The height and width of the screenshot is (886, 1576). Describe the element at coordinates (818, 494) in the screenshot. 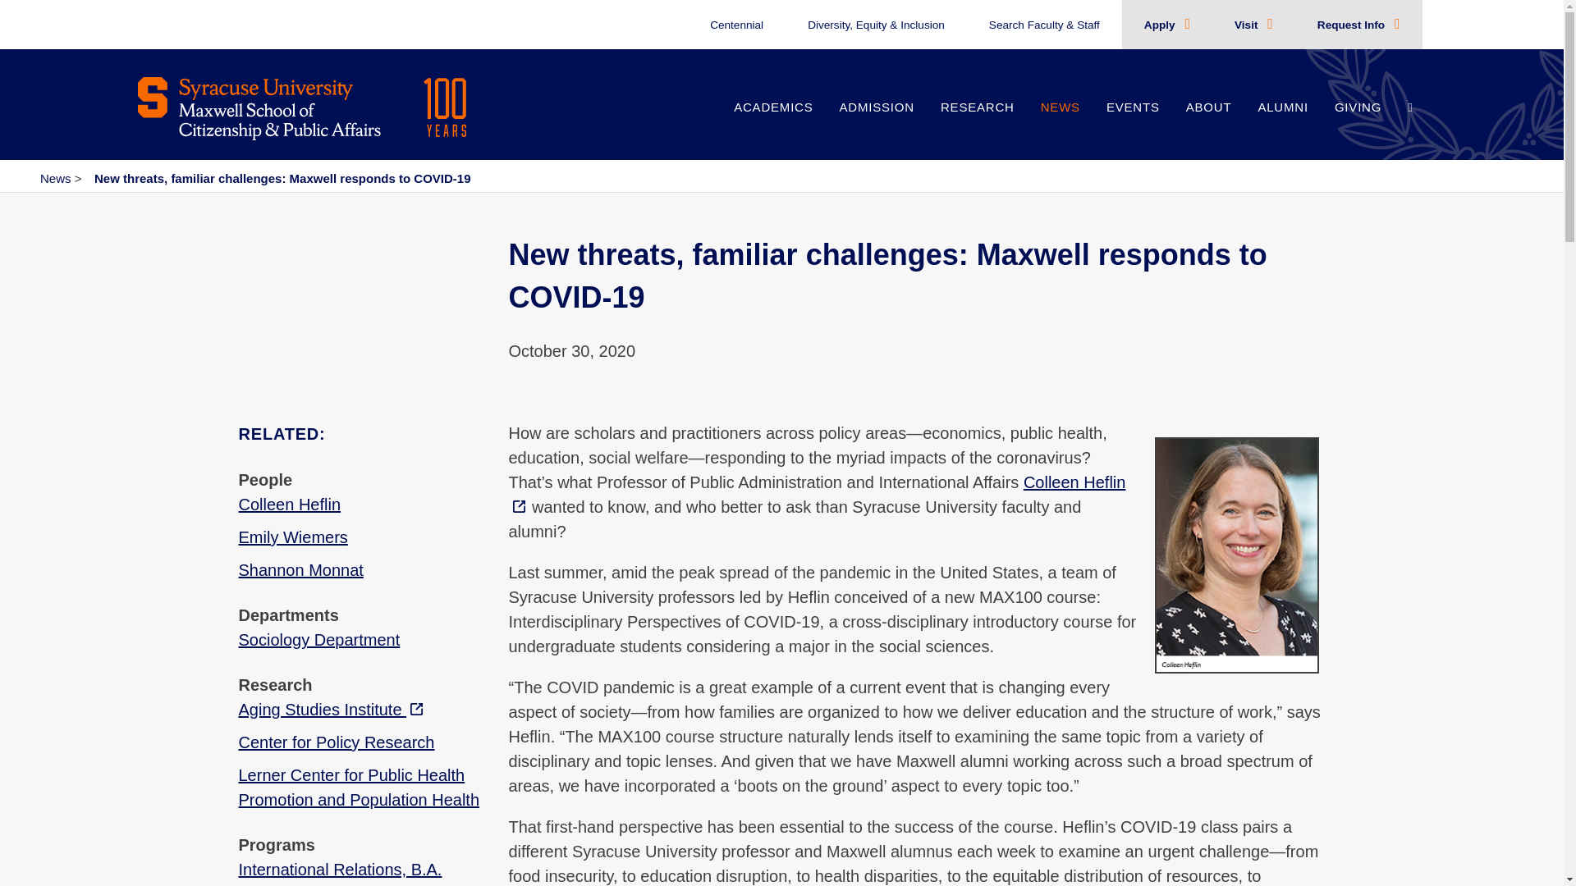

I see `Heflin, Colleen` at that location.